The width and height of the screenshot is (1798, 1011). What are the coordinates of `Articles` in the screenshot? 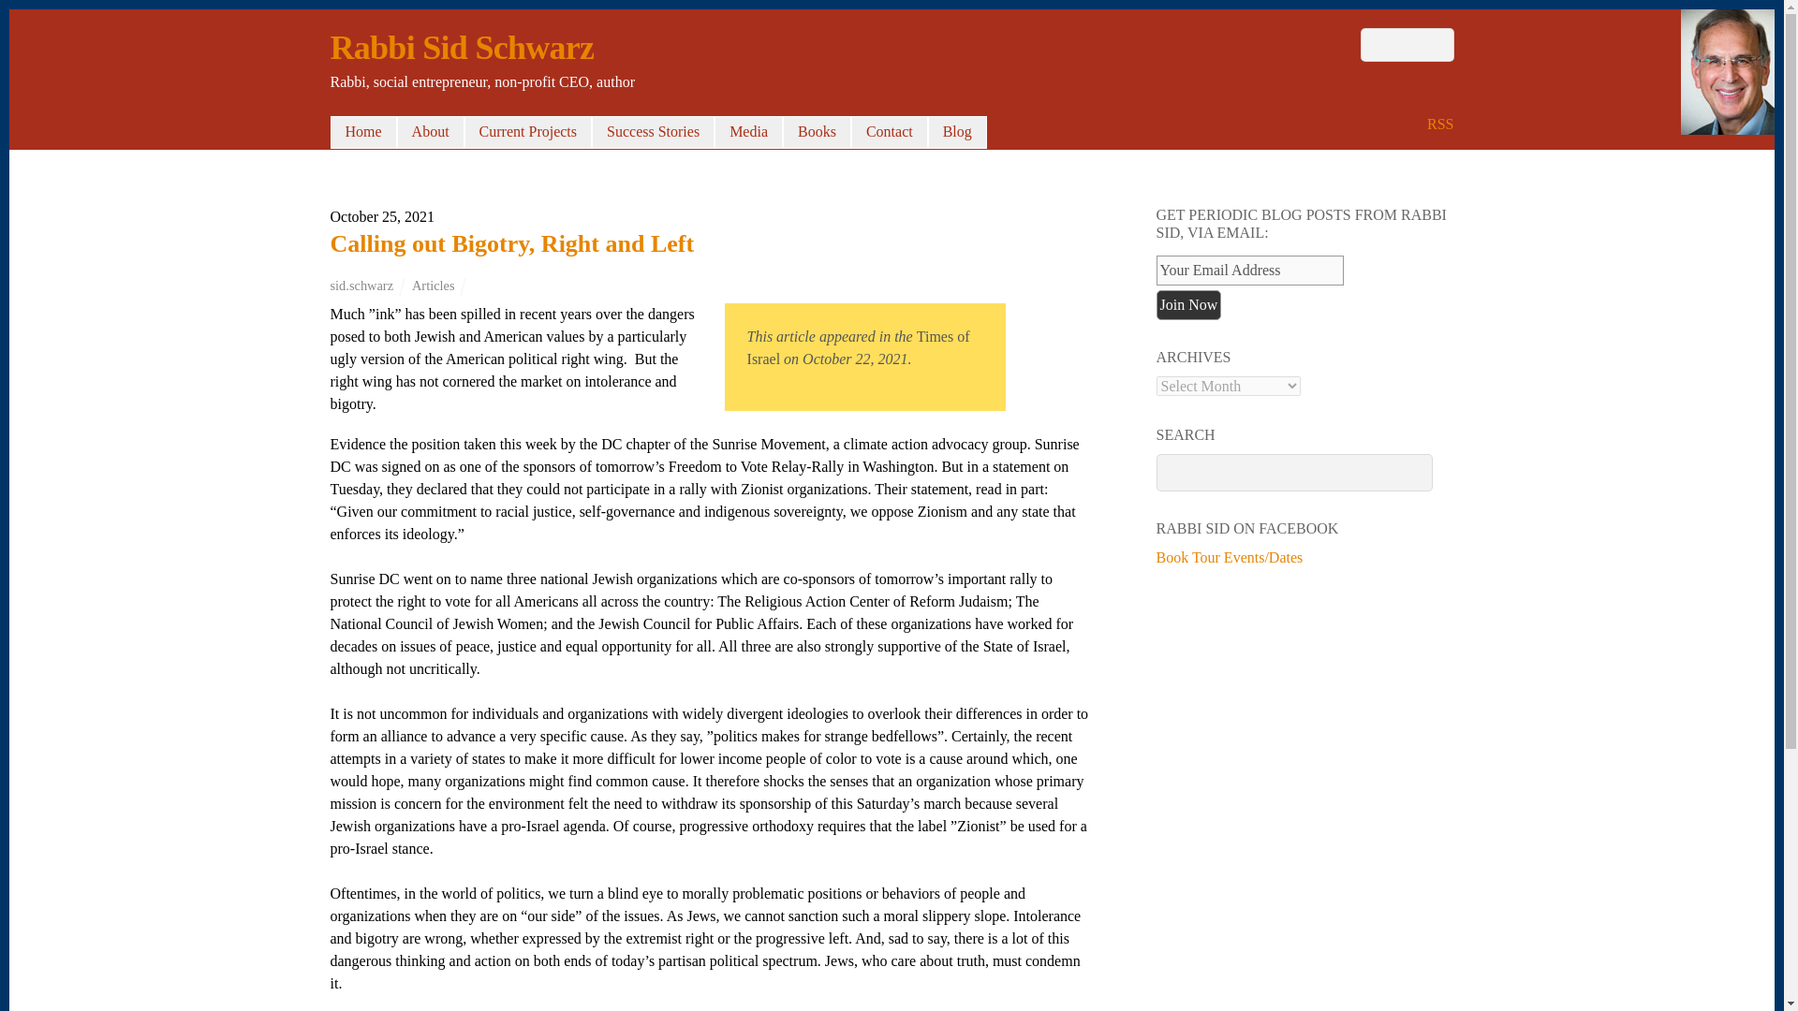 It's located at (433, 286).